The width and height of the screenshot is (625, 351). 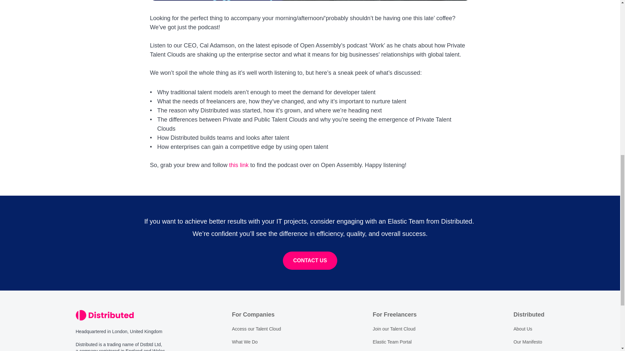 I want to click on Our Manifesto, so click(x=528, y=342).